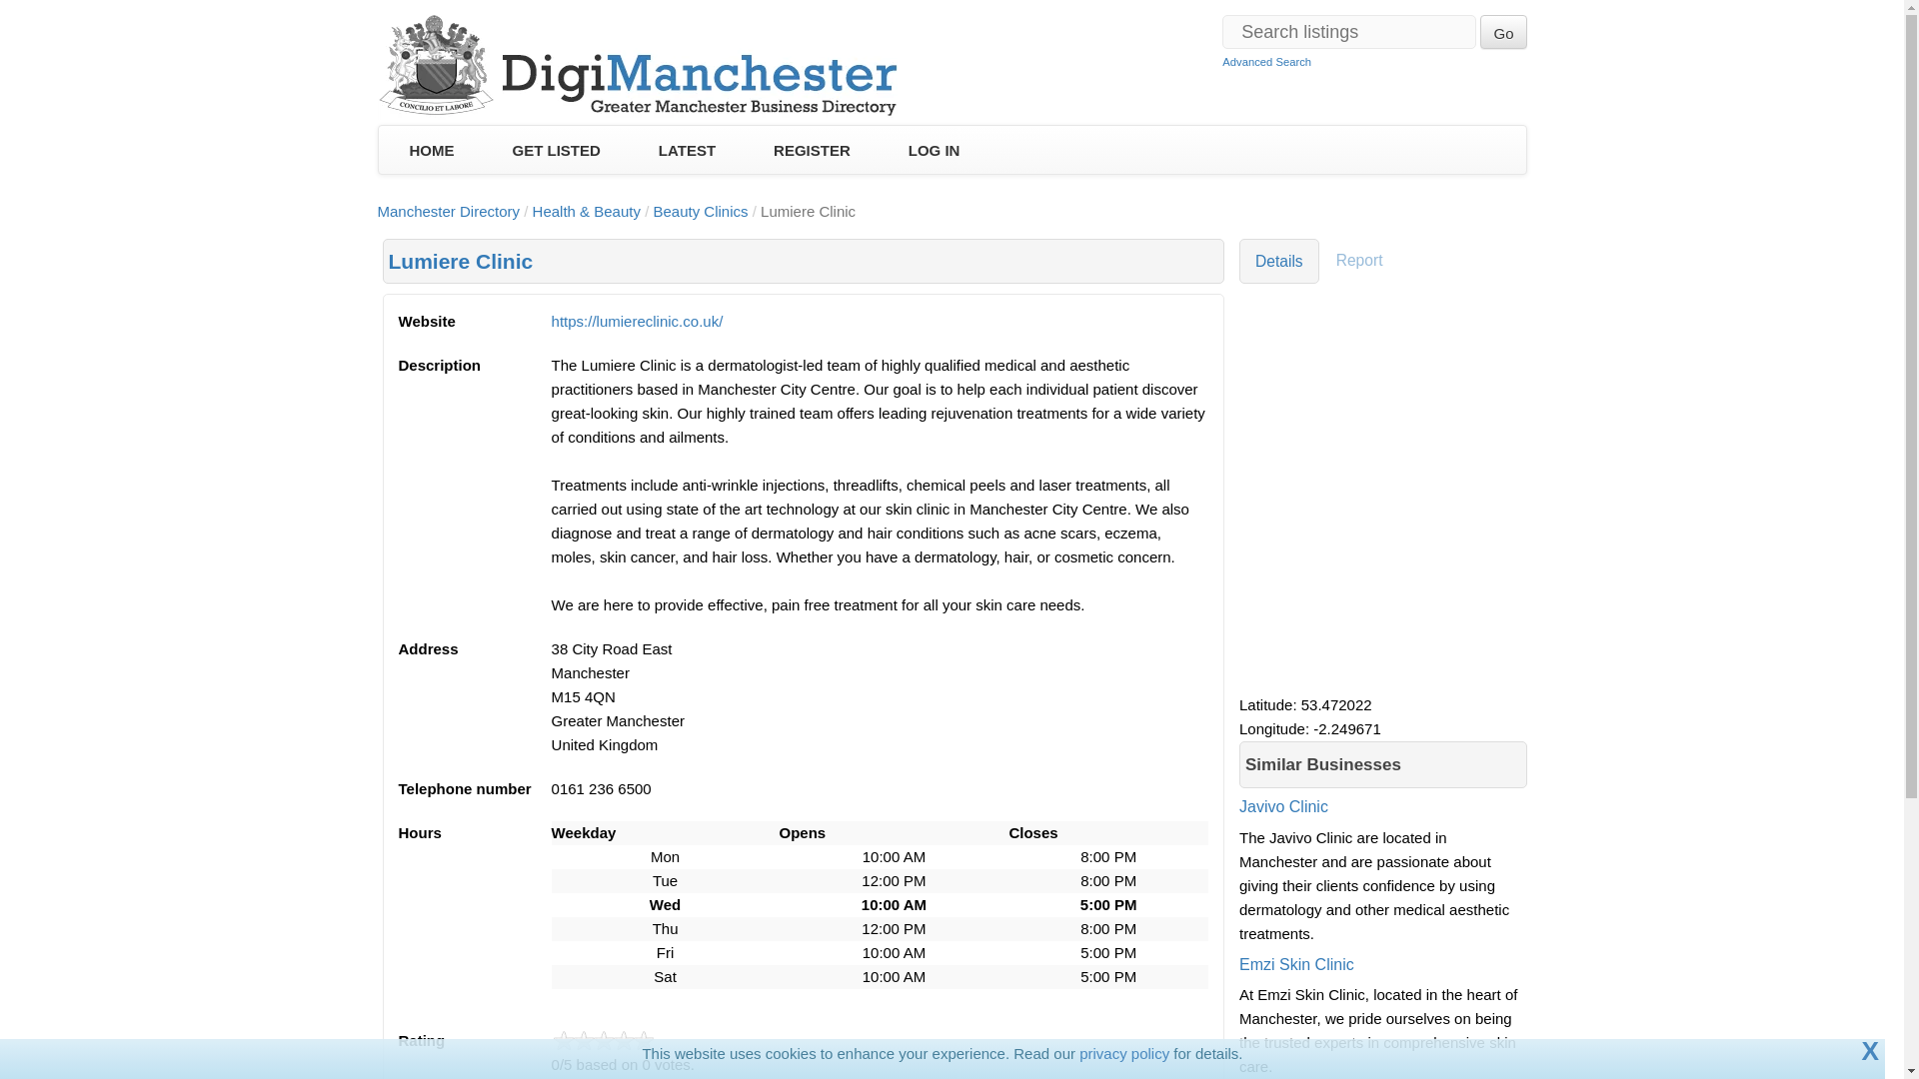 This screenshot has height=1079, width=1919. I want to click on GET LISTED, so click(556, 151).